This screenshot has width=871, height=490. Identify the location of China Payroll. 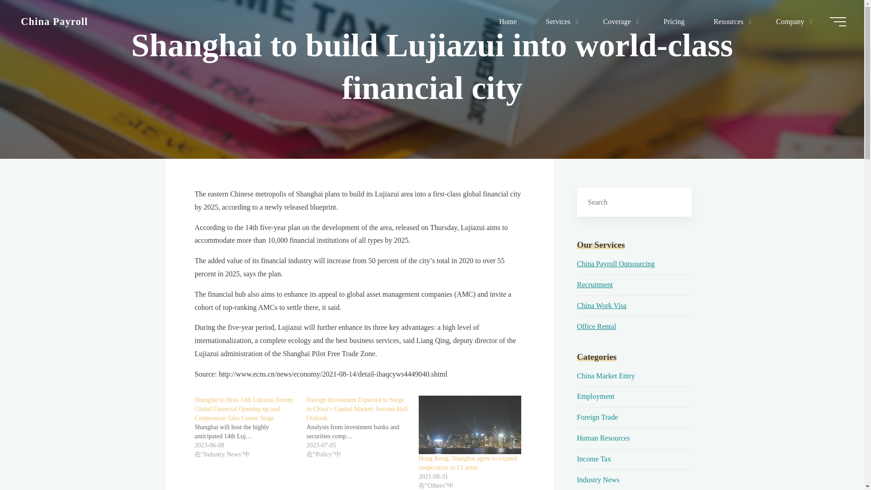
(54, 21).